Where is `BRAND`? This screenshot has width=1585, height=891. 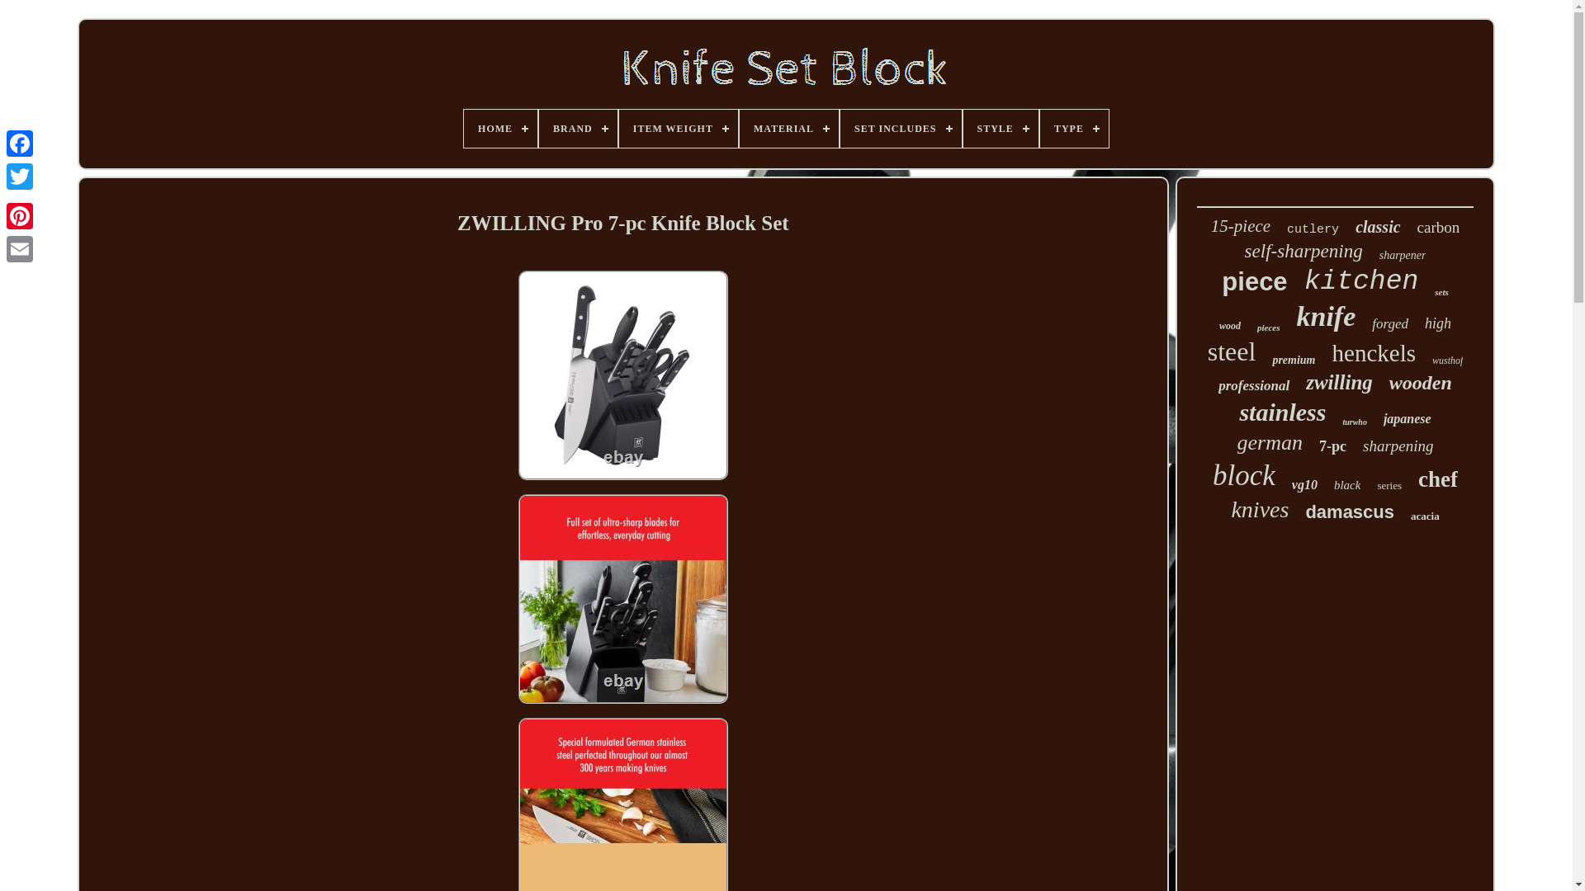
BRAND is located at coordinates (578, 129).